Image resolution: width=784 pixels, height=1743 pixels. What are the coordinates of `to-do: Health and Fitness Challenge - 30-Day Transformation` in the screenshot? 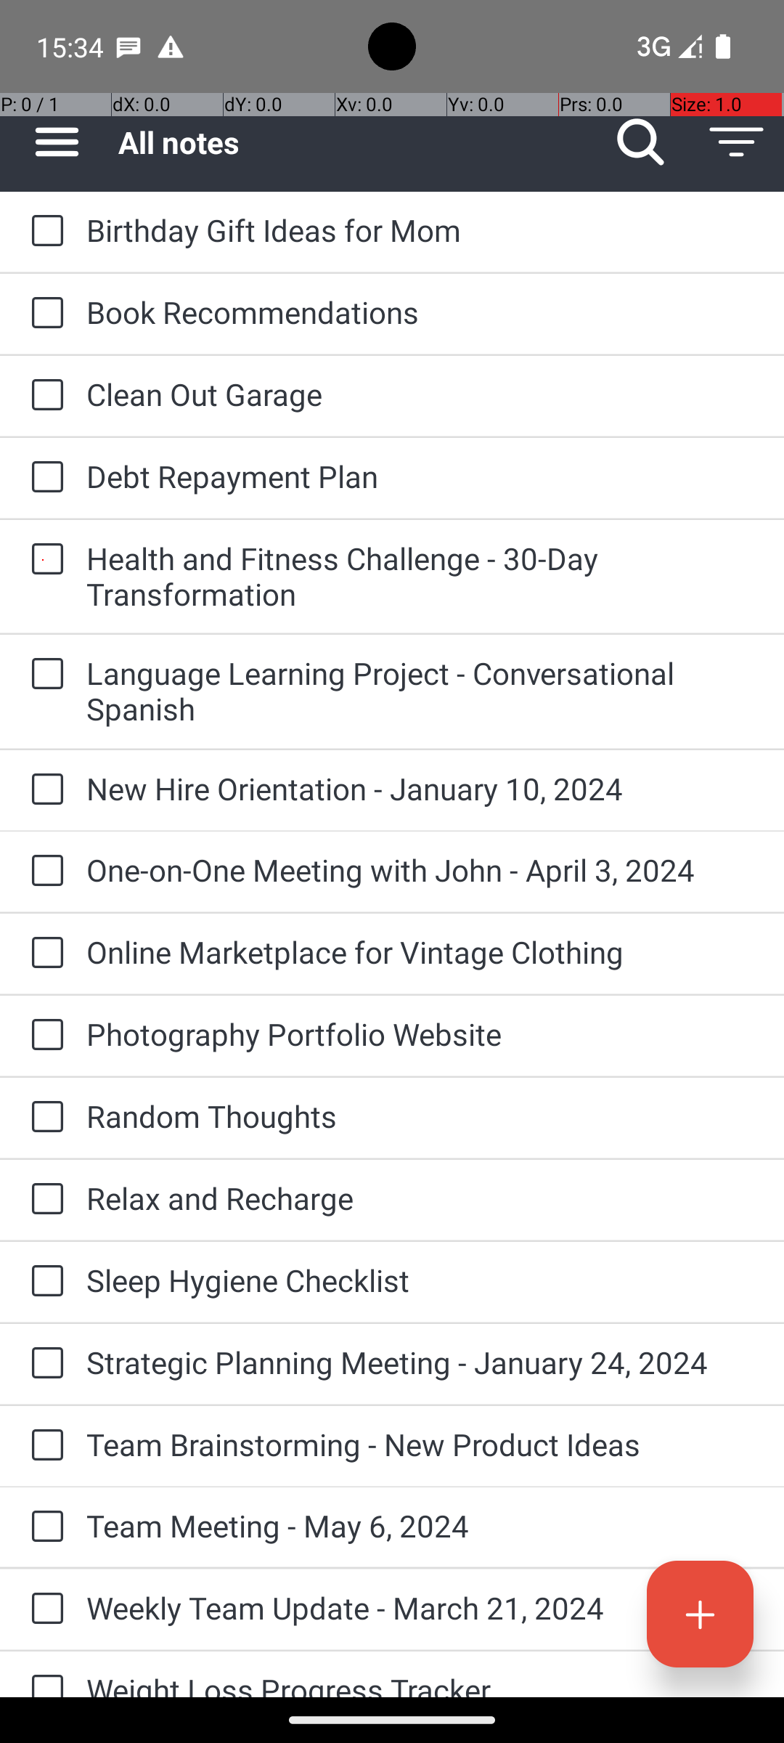 It's located at (44, 560).